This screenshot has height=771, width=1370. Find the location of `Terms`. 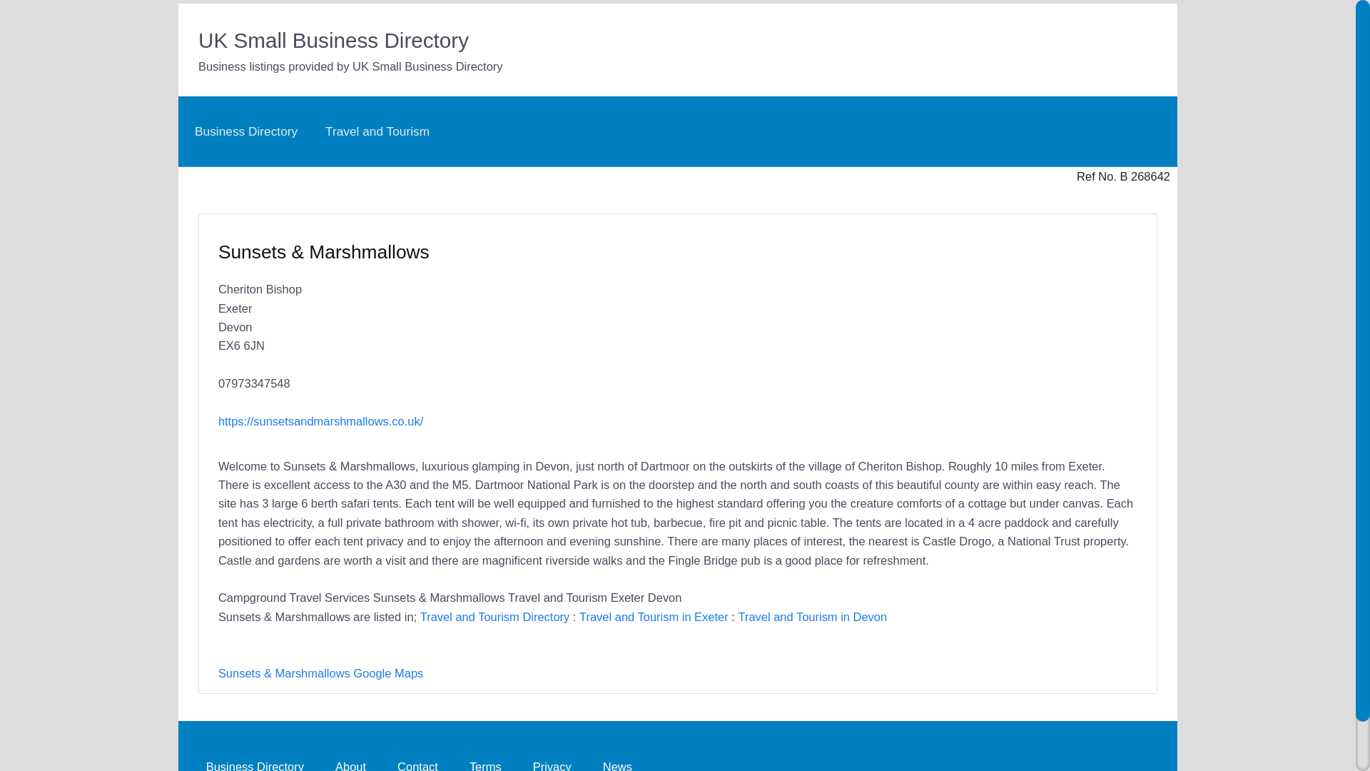

Terms is located at coordinates (485, 760).